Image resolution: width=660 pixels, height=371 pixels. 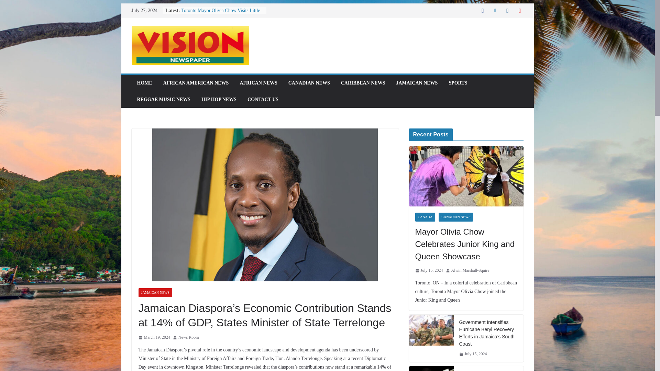 I want to click on REGGAE MUSIC NEWS, so click(x=164, y=100).